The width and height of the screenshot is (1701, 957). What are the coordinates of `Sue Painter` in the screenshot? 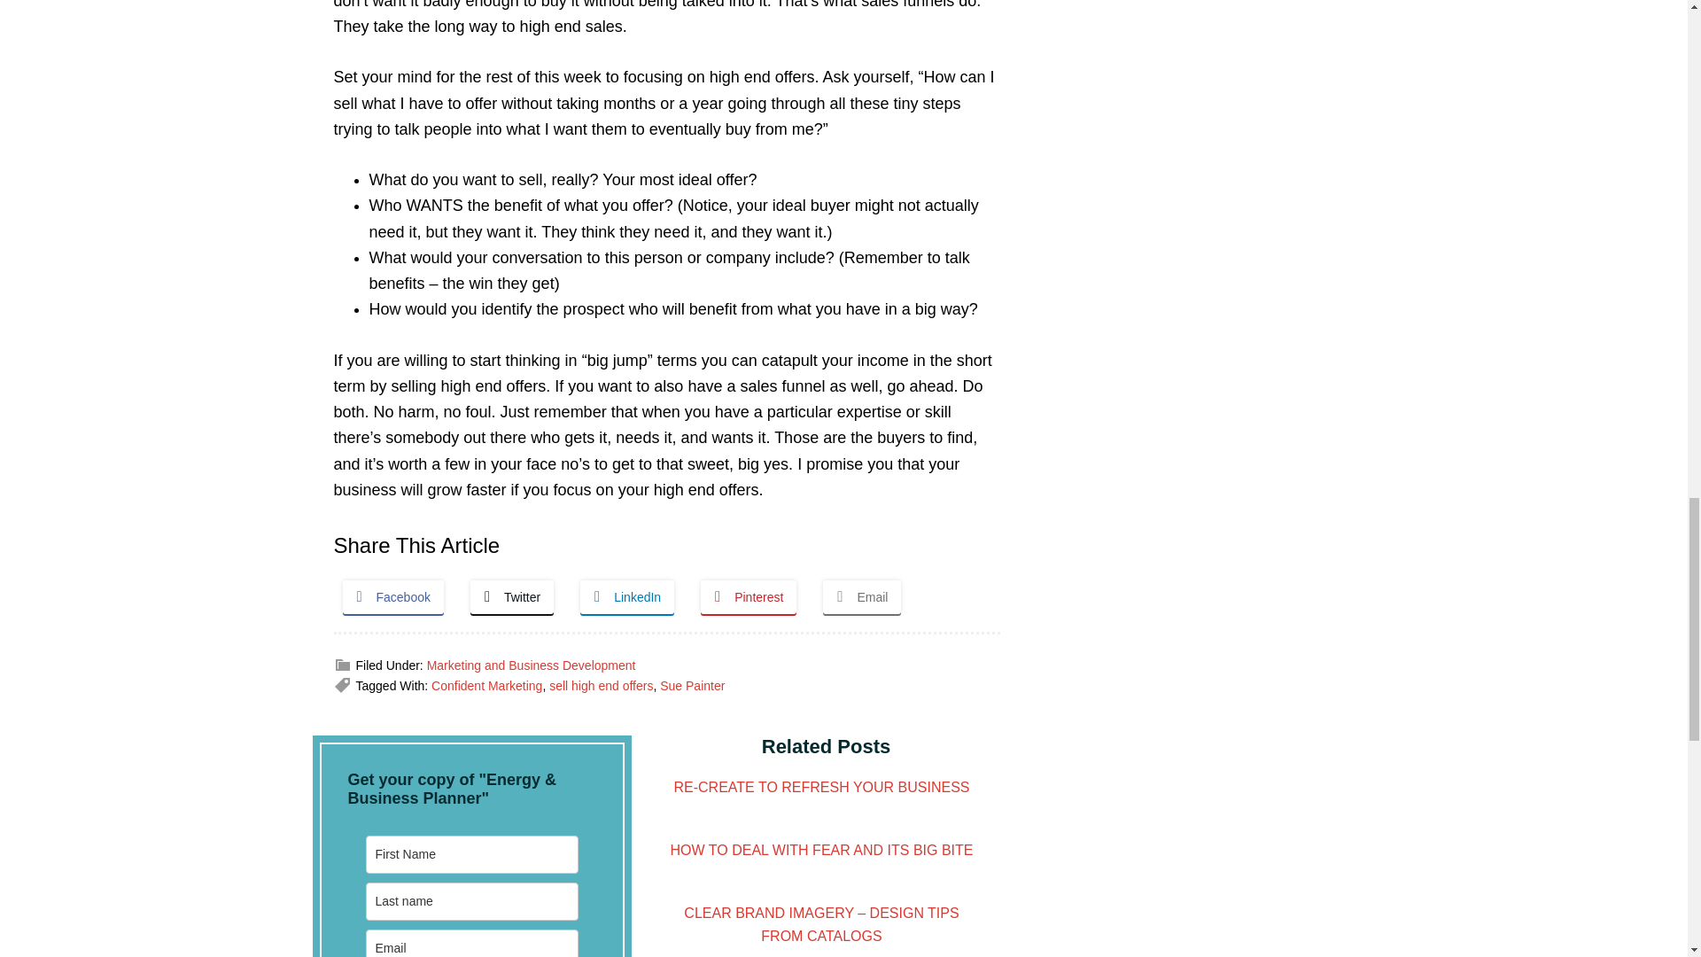 It's located at (691, 685).